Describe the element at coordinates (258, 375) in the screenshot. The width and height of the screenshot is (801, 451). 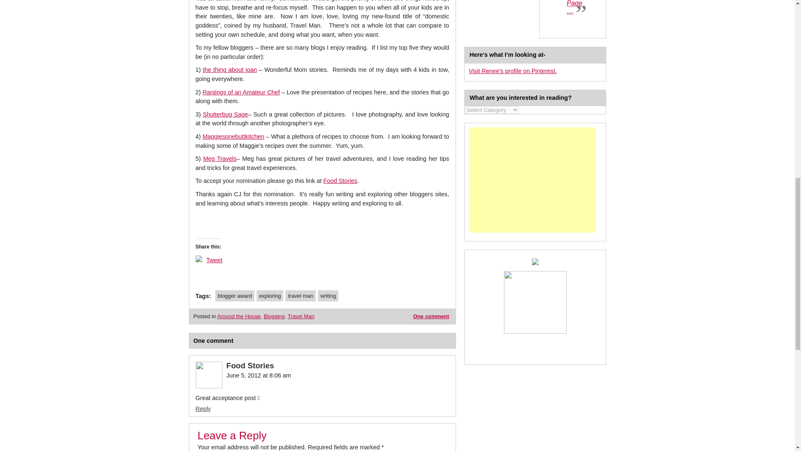
I see `June 5, 2012 at 8:06 am` at that location.